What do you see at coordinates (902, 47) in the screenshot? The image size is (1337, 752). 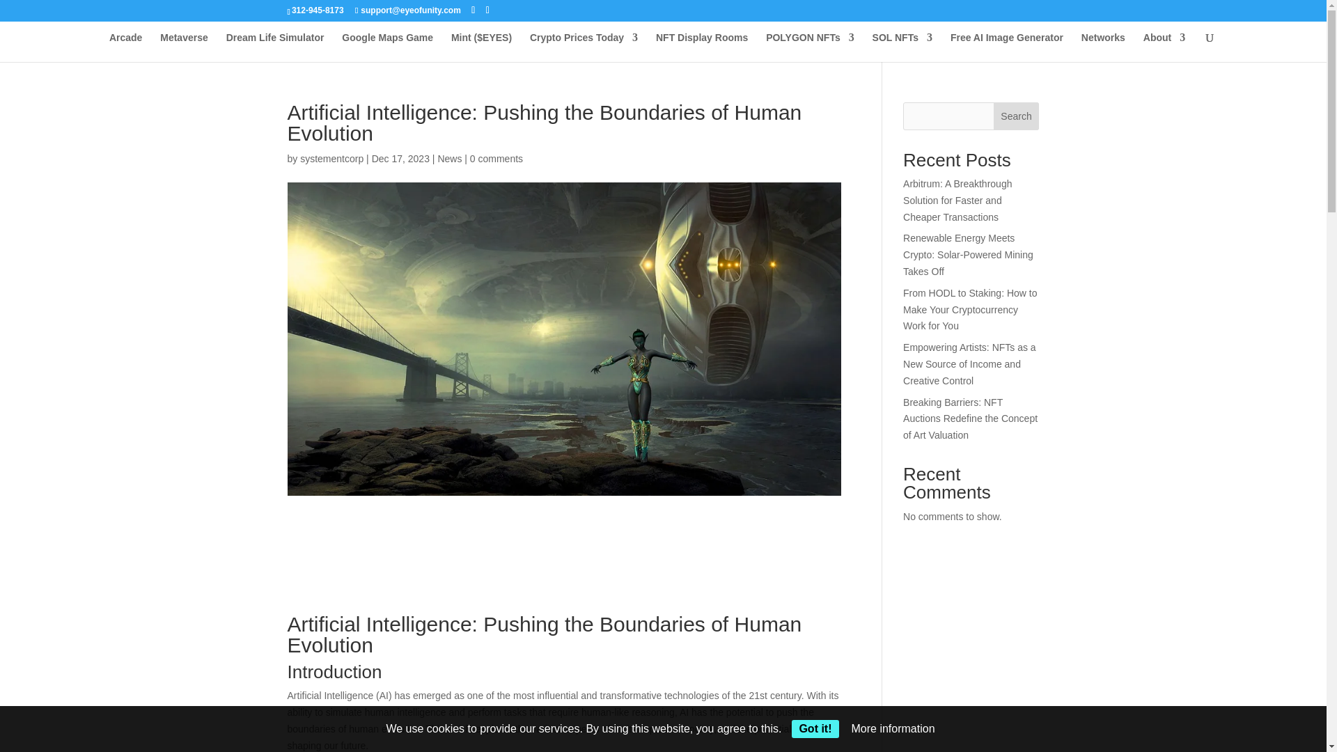 I see `SOL NFTs` at bounding box center [902, 47].